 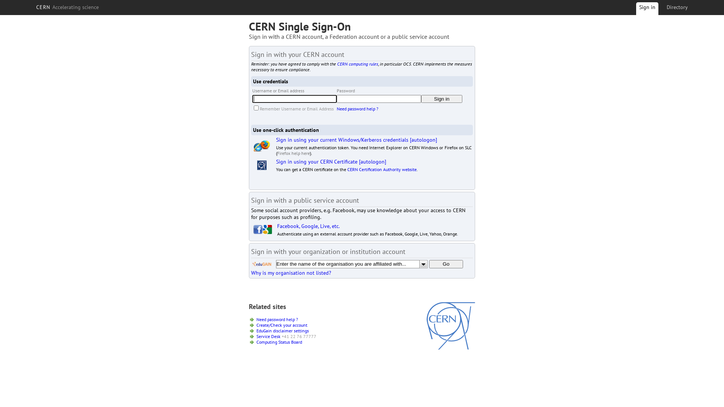 What do you see at coordinates (268, 336) in the screenshot?
I see `Service Desk` at bounding box center [268, 336].